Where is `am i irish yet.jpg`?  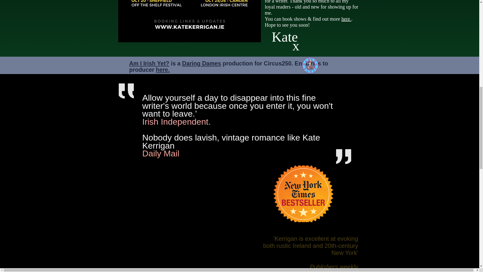
am i irish yet.jpg is located at coordinates (189, 21).